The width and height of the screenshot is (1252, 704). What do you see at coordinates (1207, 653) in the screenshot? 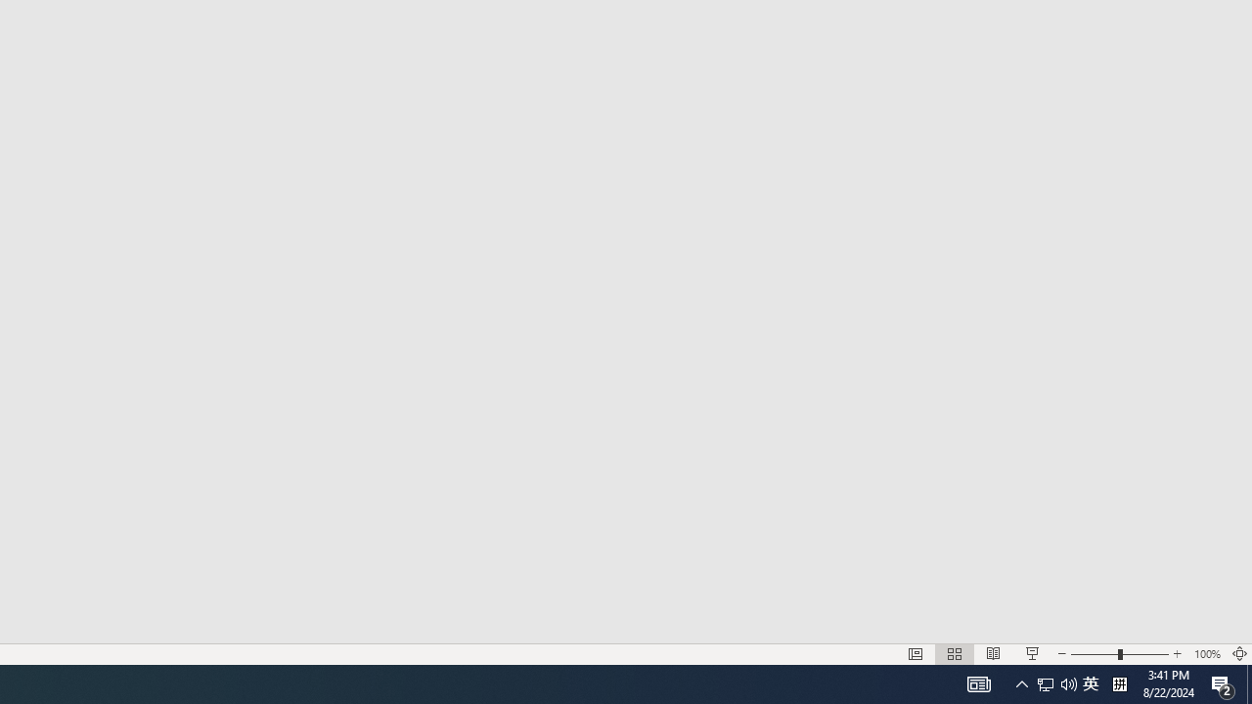
I see `Zoom 100%` at bounding box center [1207, 653].